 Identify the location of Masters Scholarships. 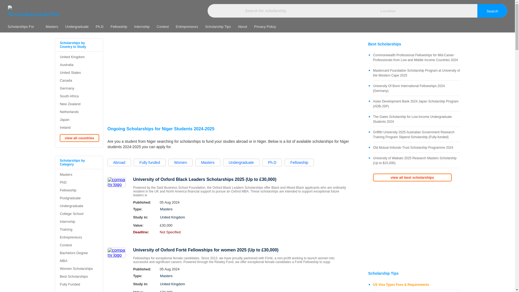
(52, 26).